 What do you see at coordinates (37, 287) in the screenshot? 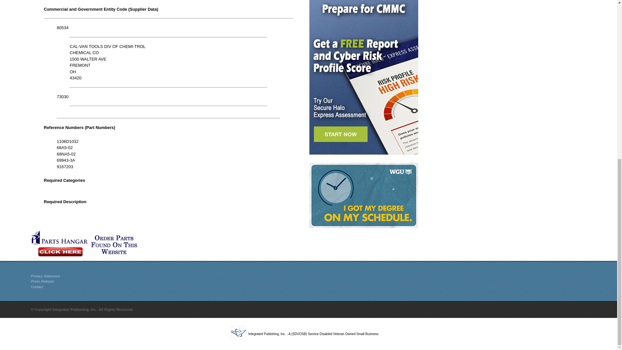
I see `Contact` at bounding box center [37, 287].